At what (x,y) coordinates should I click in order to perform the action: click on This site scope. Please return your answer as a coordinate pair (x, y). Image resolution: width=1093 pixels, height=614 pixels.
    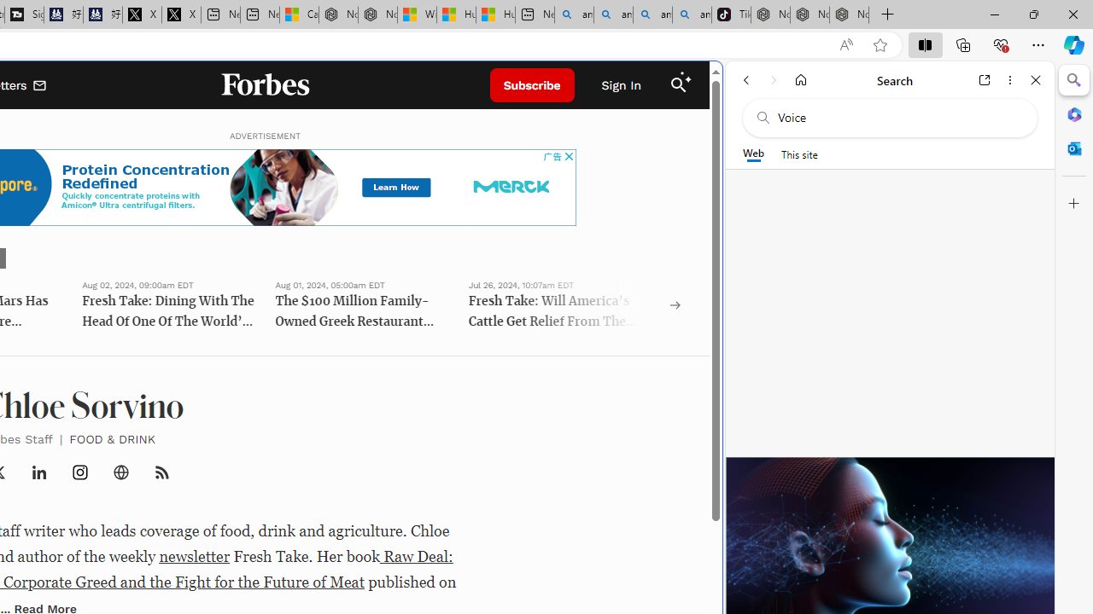
    Looking at the image, I should click on (799, 153).